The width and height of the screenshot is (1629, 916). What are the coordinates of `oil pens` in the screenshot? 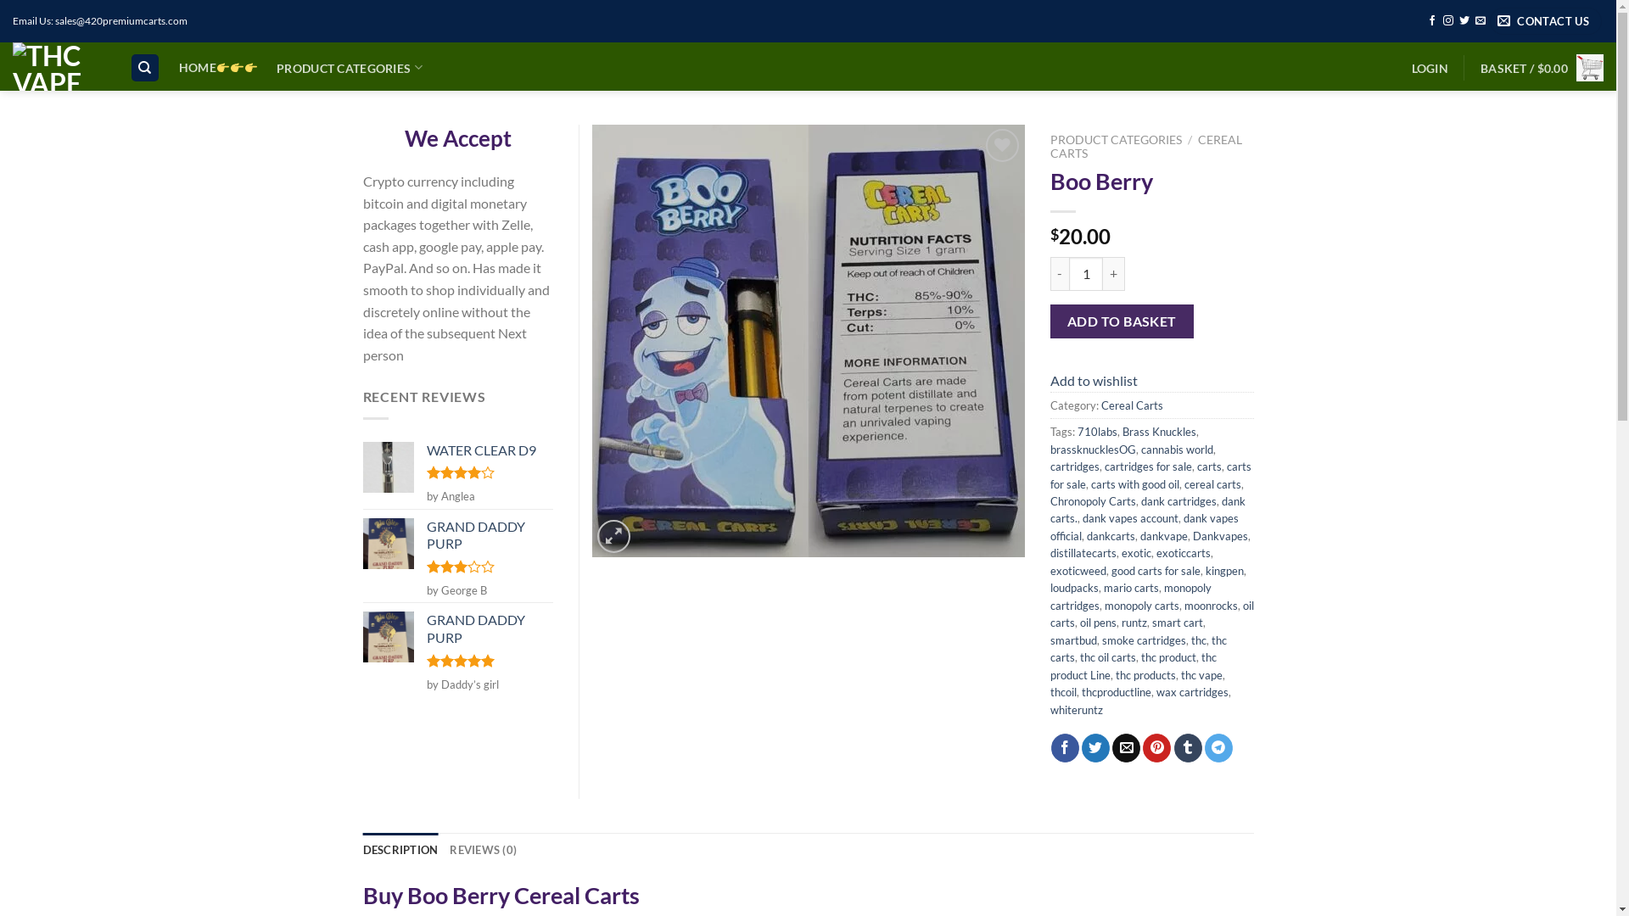 It's located at (1098, 623).